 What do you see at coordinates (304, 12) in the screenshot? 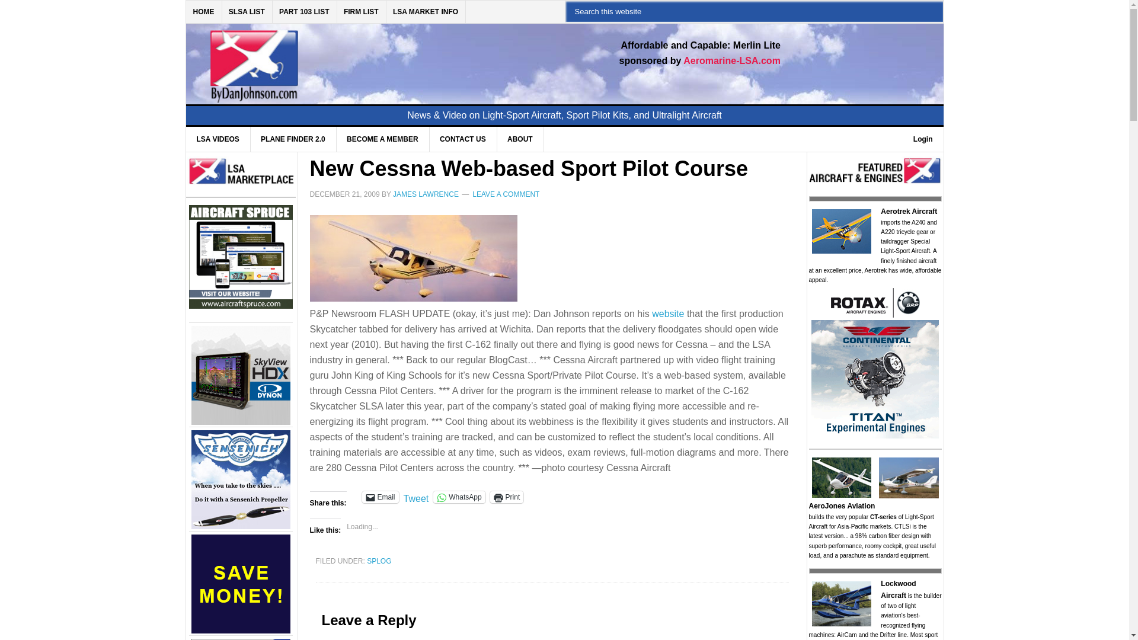
I see `PART 103 LIST` at bounding box center [304, 12].